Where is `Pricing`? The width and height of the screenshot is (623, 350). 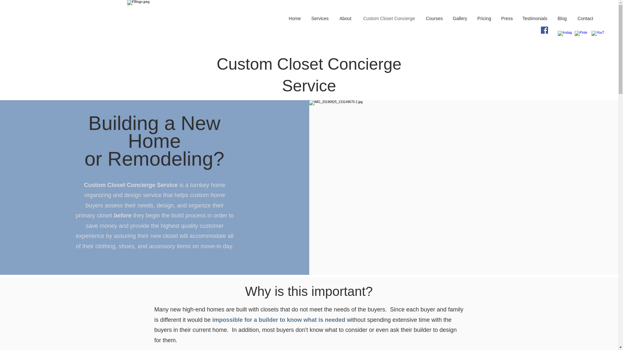
Pricing is located at coordinates (484, 19).